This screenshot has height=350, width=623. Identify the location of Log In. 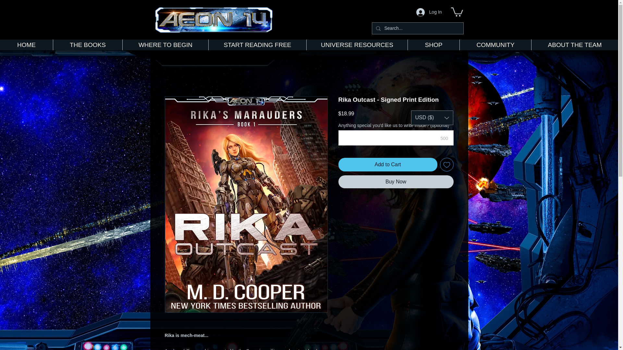
(429, 12).